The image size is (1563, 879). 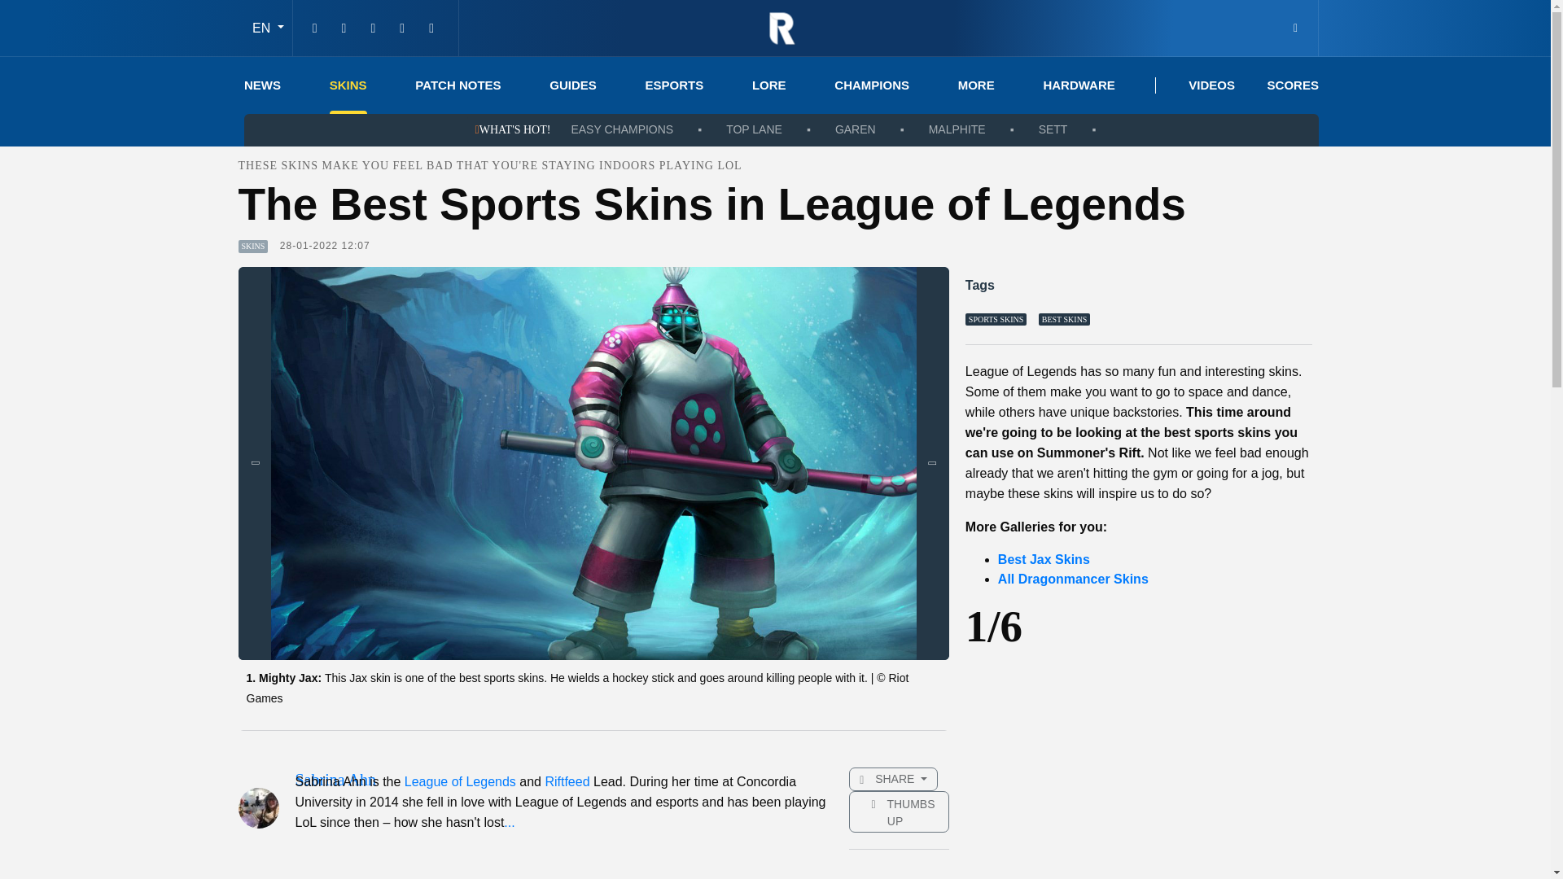 What do you see at coordinates (458, 85) in the screenshot?
I see `Patch Notes` at bounding box center [458, 85].